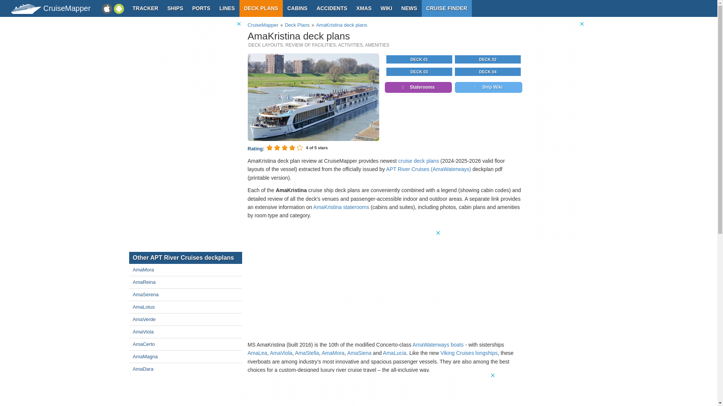 This screenshot has height=406, width=723. I want to click on AmaKristina cruise ship, so click(314, 97).